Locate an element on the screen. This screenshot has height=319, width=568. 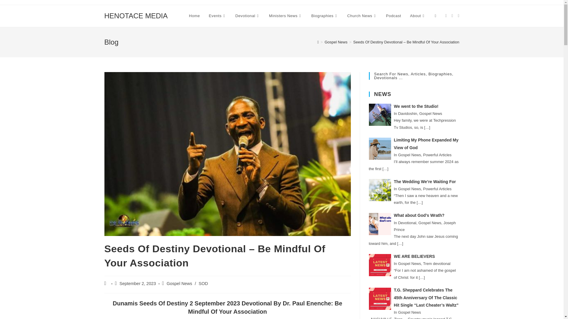
Home is located at coordinates (195, 16).